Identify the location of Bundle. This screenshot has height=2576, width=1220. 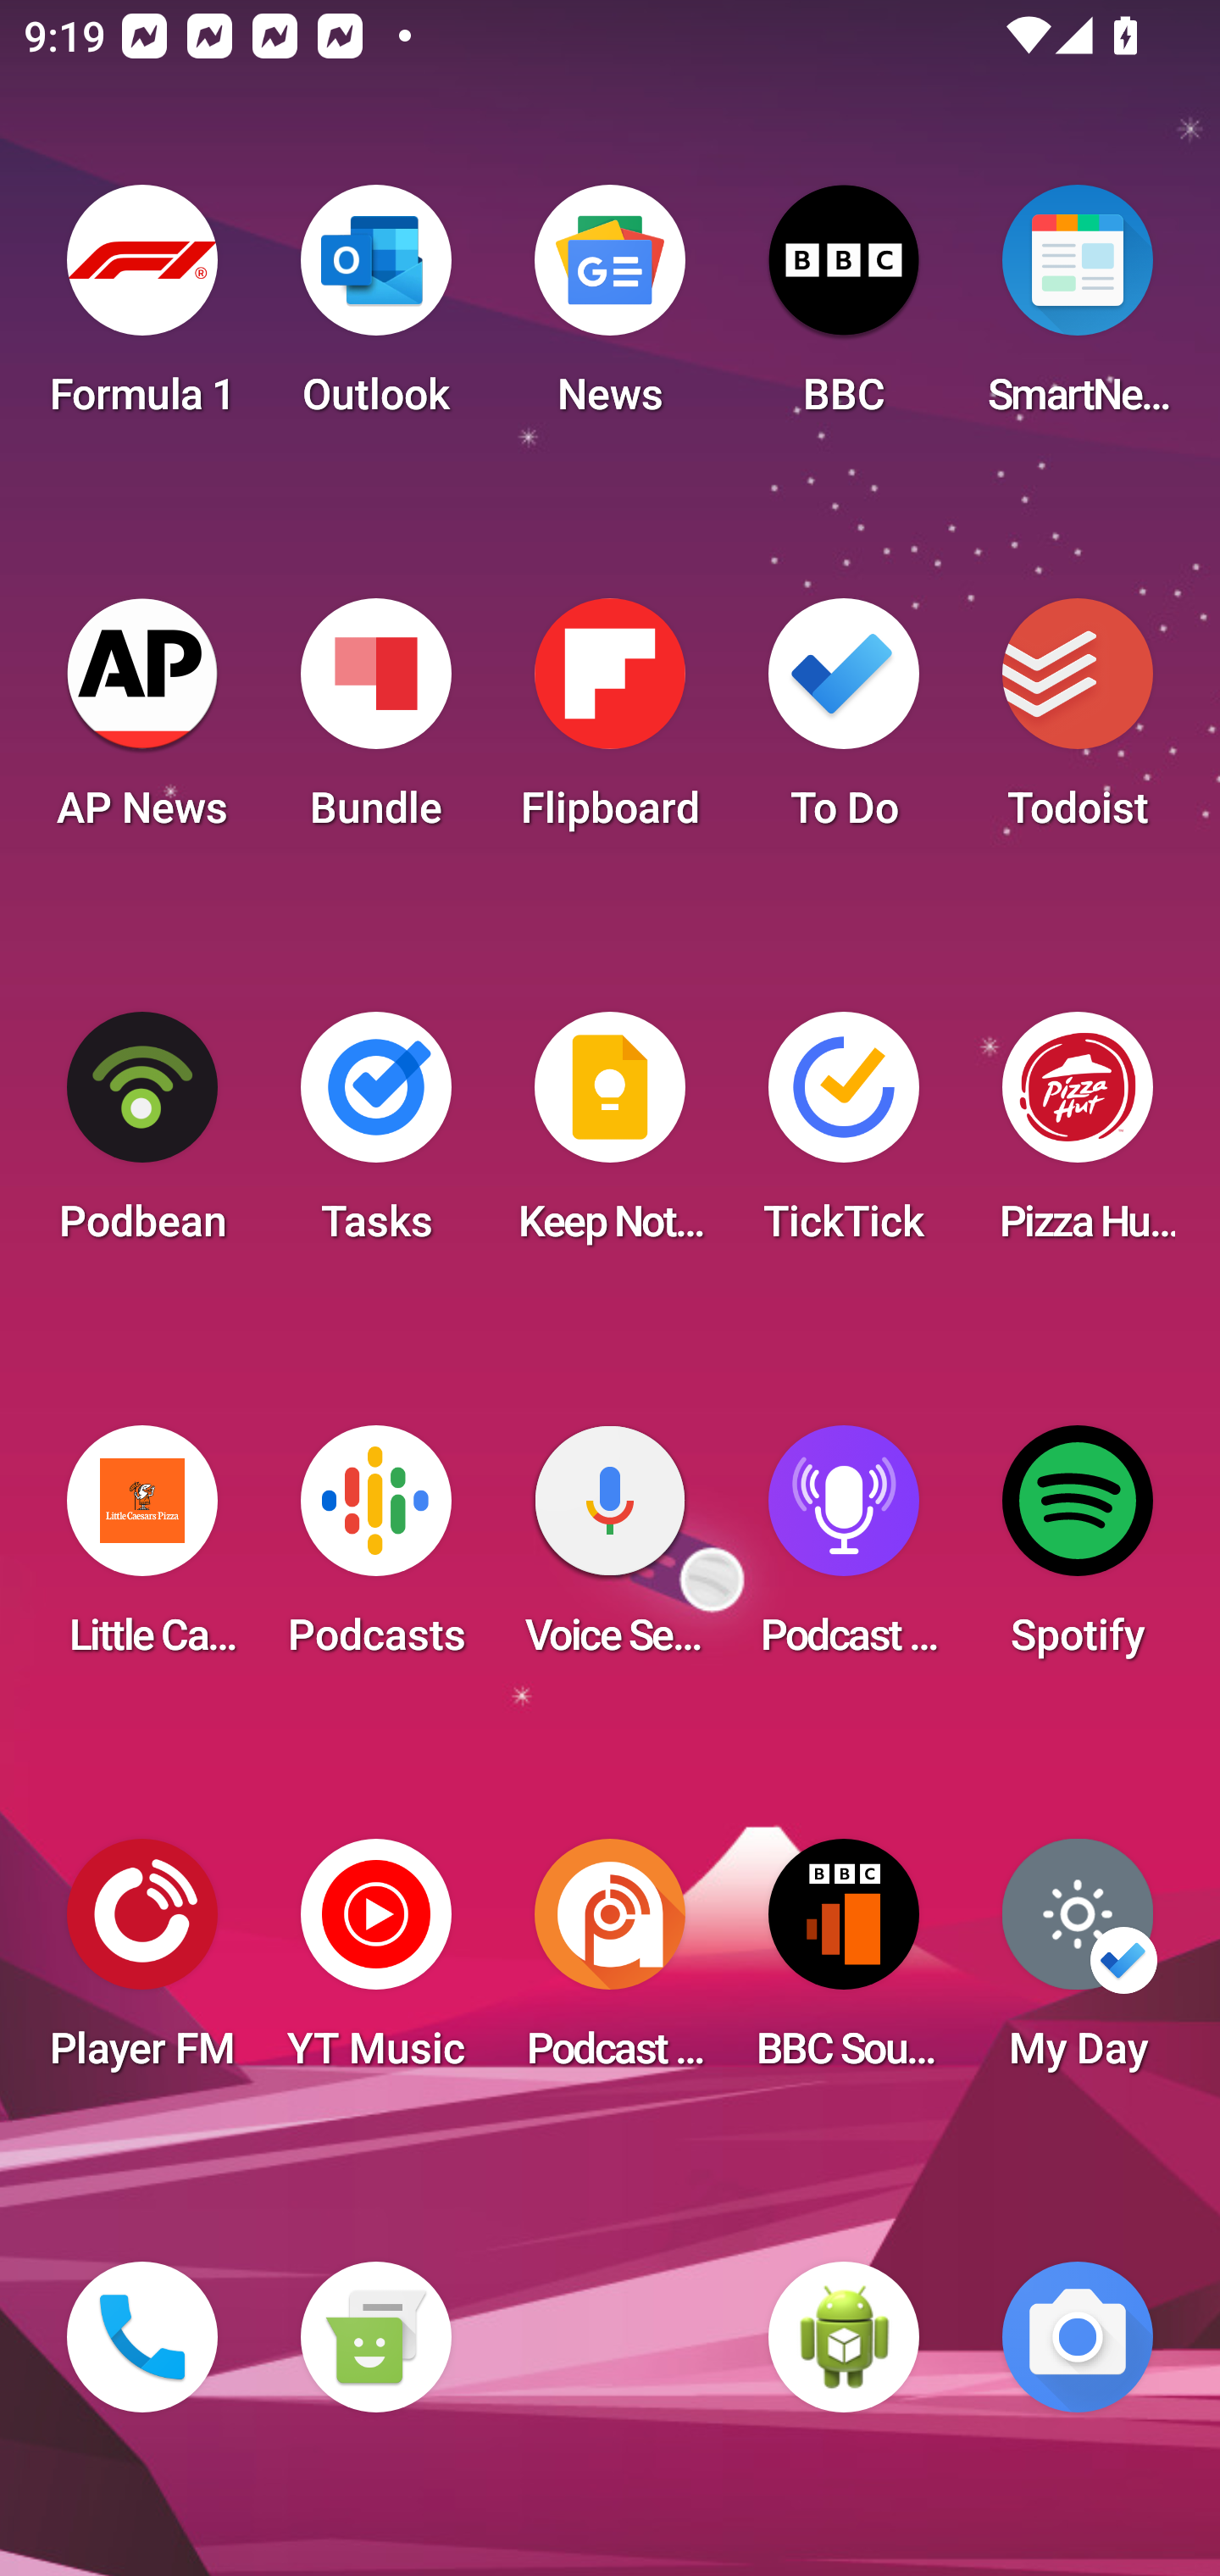
(375, 724).